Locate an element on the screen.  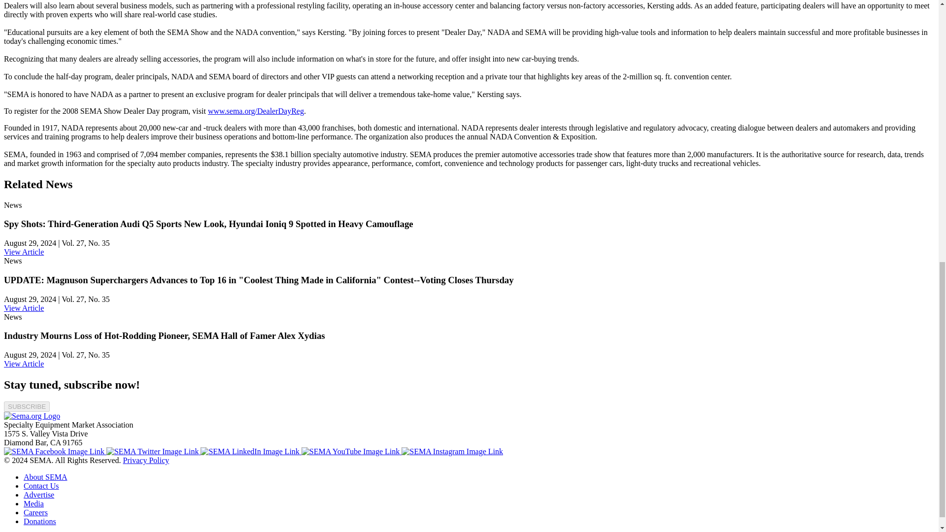
SEMA LinkedIn Link is located at coordinates (250, 451).